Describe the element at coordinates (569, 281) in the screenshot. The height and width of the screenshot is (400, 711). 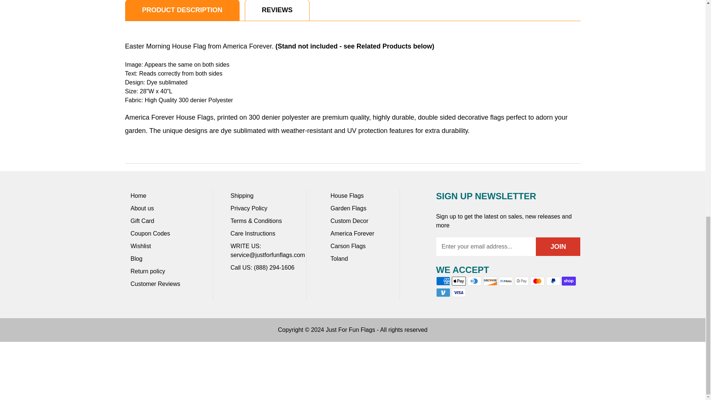
I see `Shop Pay` at that location.